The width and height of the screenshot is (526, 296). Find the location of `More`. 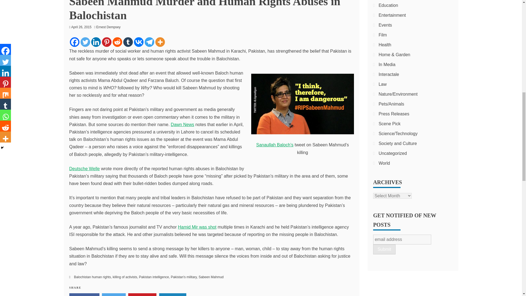

More is located at coordinates (160, 42).